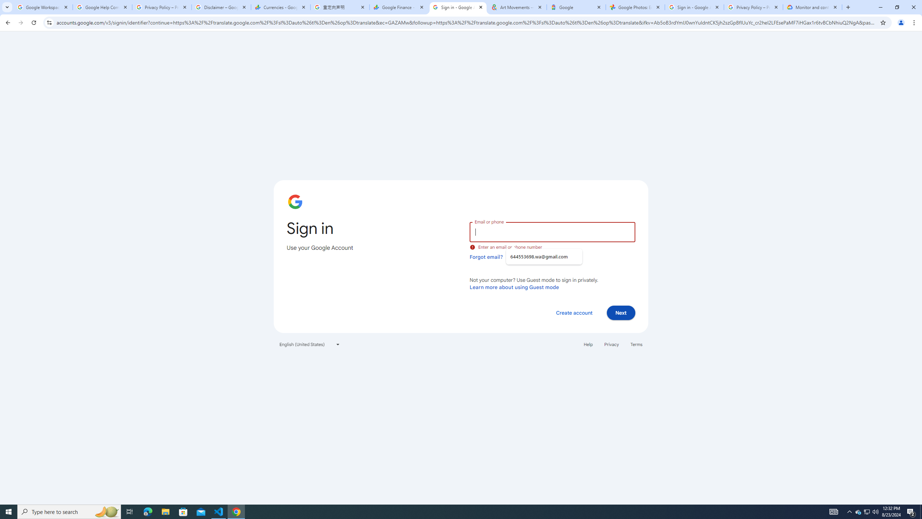 The image size is (922, 519). What do you see at coordinates (486, 257) in the screenshot?
I see `Forgot email?` at bounding box center [486, 257].